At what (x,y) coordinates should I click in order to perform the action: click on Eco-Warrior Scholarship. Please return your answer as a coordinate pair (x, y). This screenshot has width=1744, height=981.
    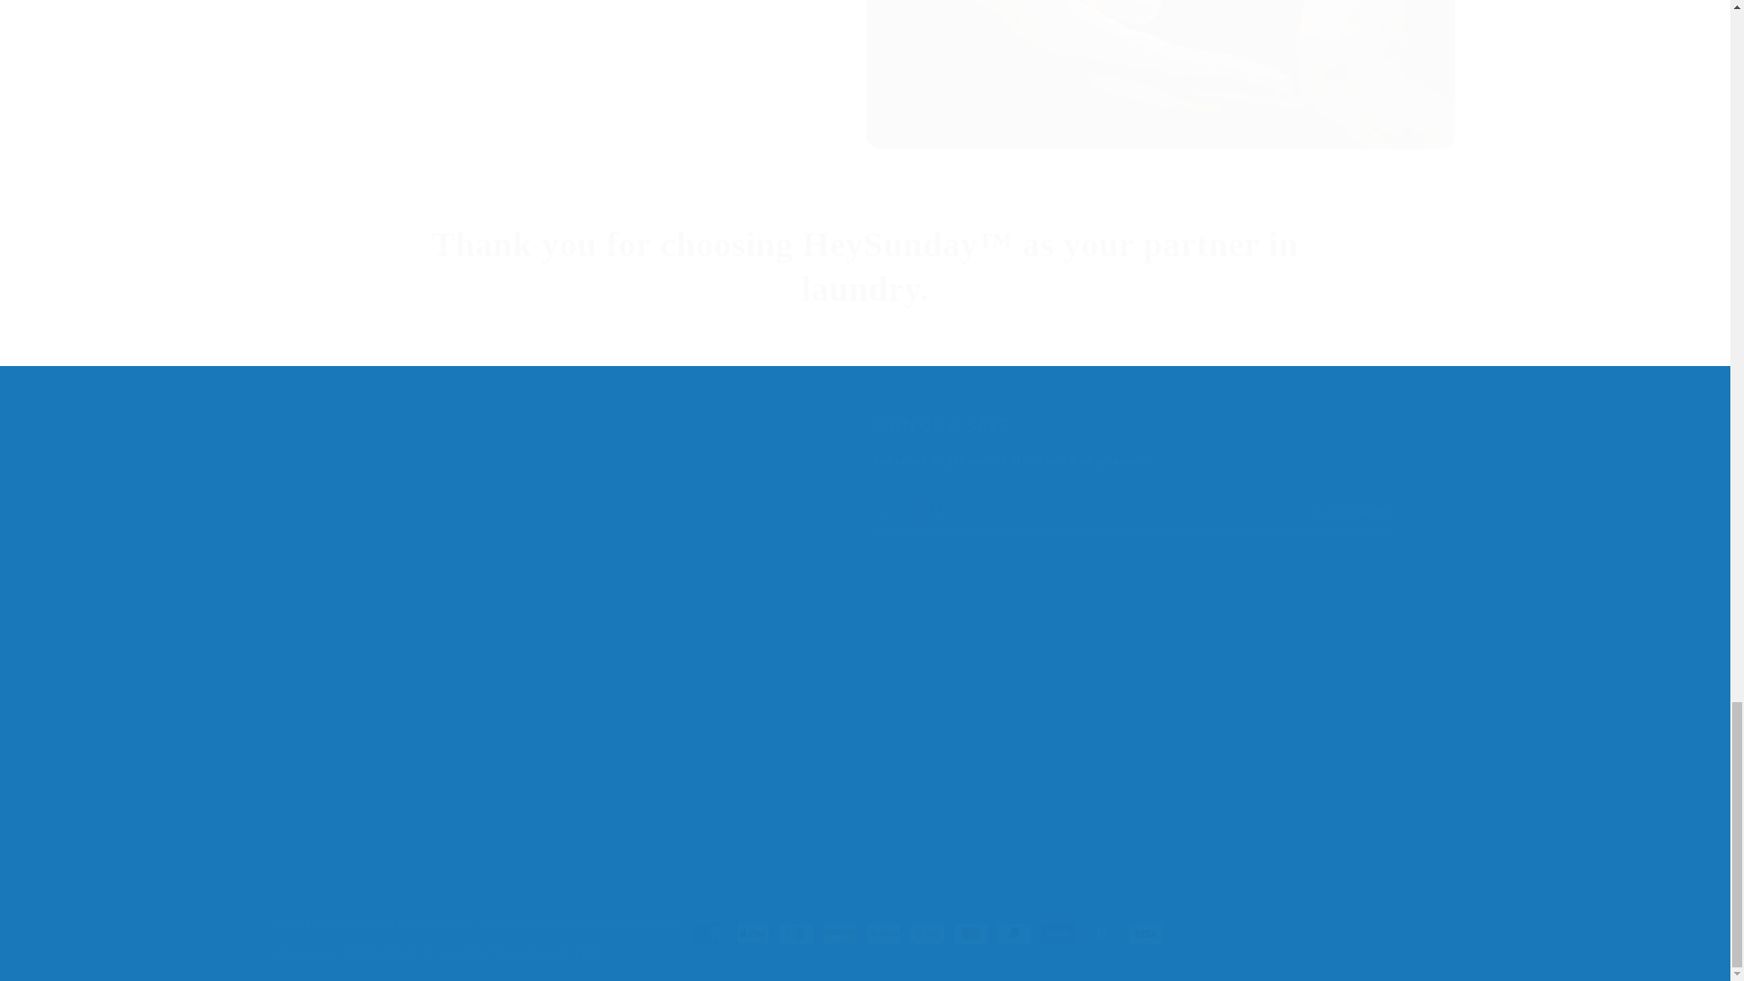
    Looking at the image, I should click on (349, 669).